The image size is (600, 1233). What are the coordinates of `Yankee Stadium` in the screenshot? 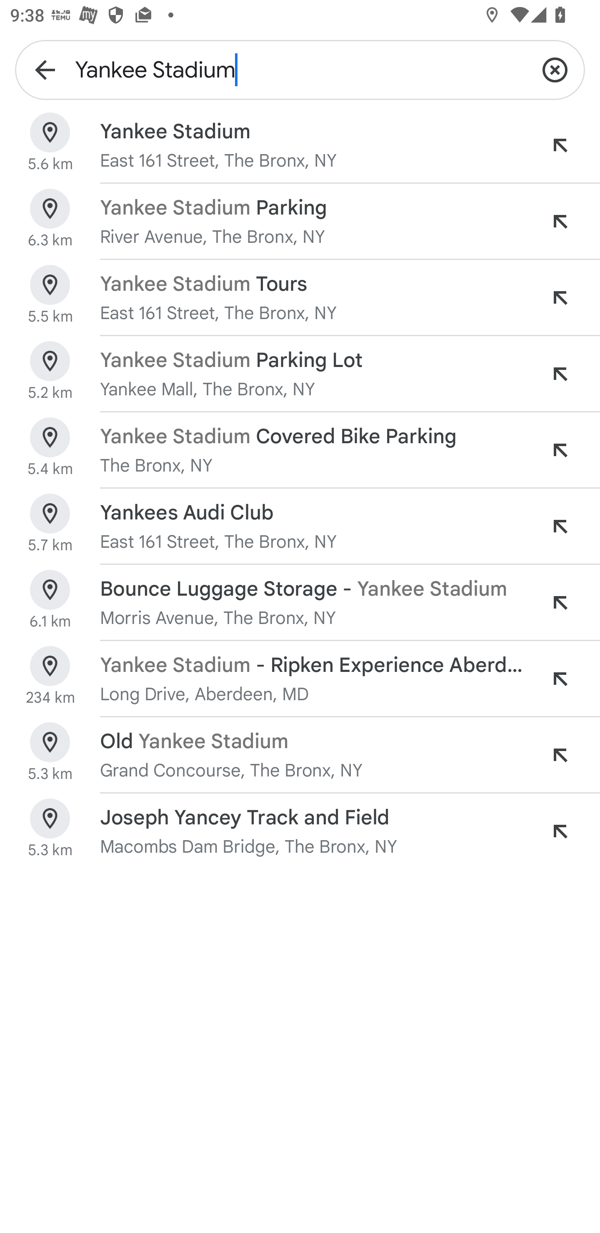 It's located at (300, 69).